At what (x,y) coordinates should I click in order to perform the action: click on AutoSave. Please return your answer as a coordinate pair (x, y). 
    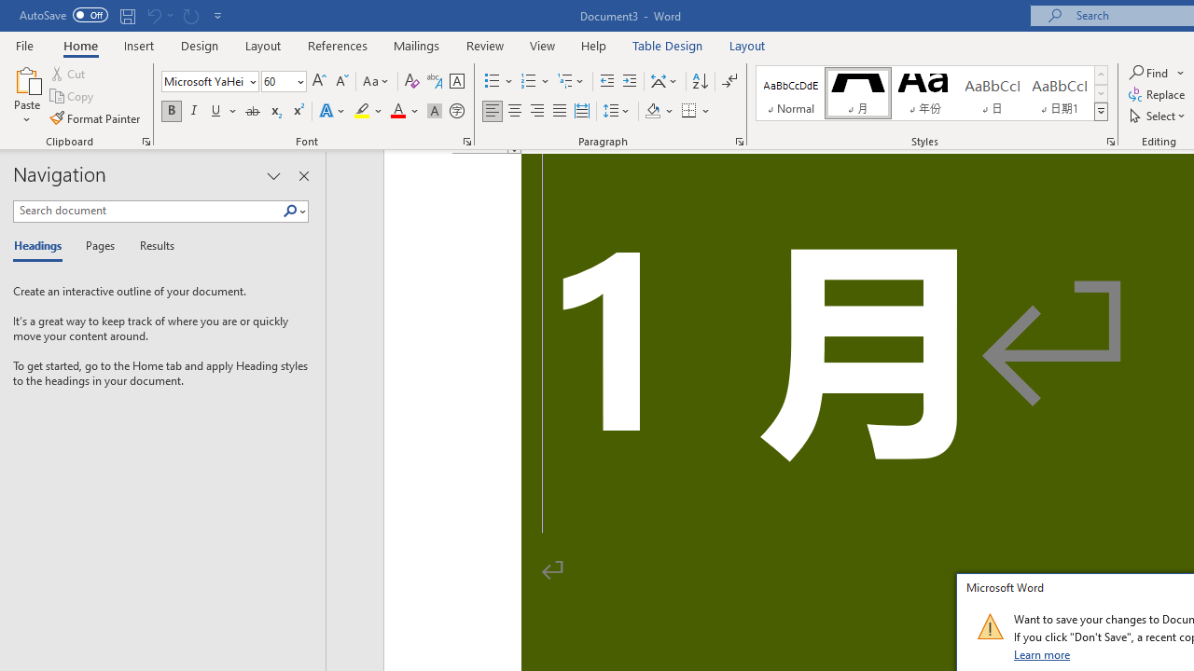
    Looking at the image, I should click on (63, 15).